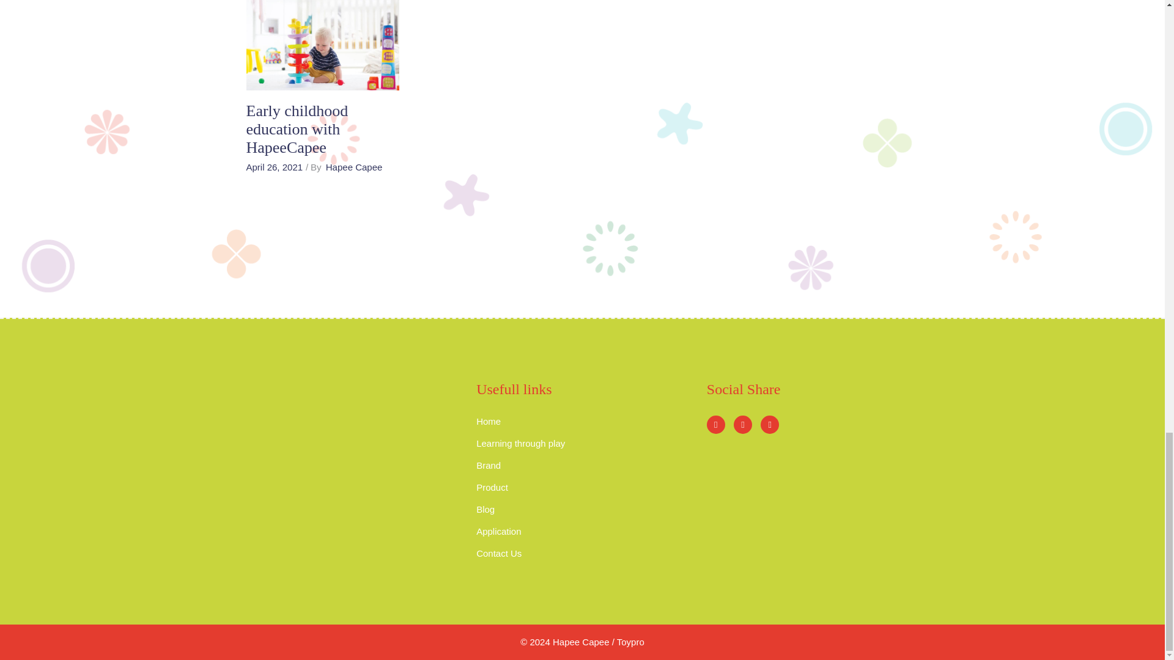  I want to click on April 26, 2021, so click(274, 166).